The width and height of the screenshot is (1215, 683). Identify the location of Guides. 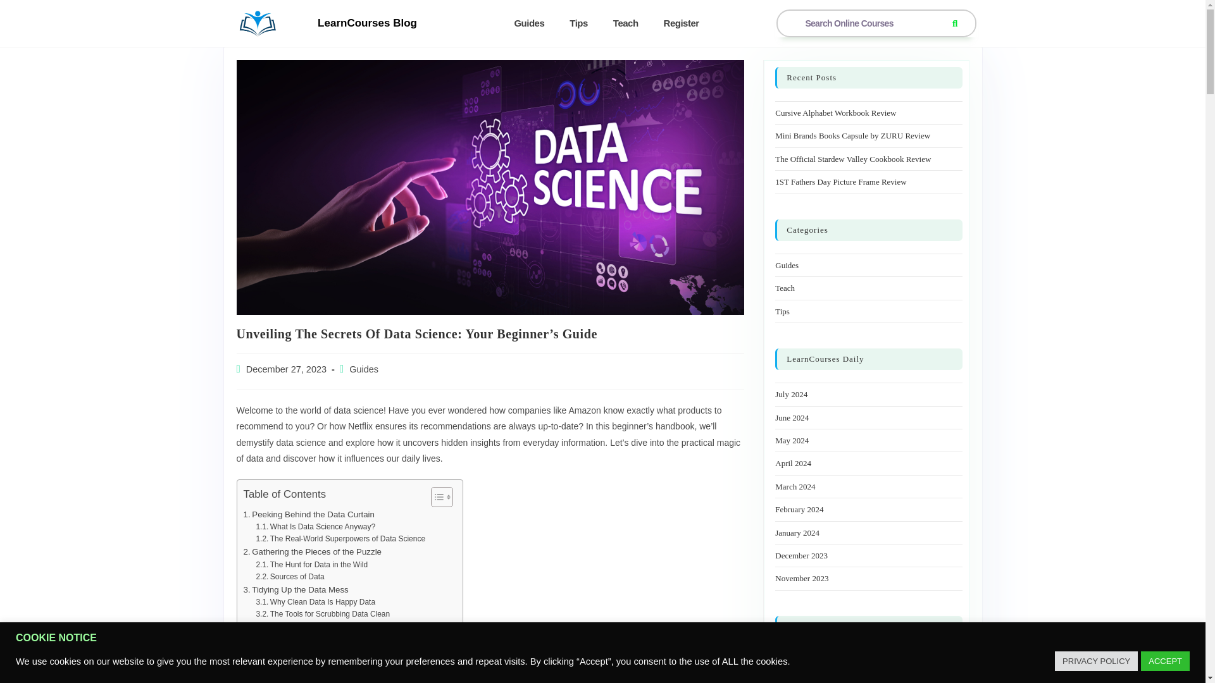
(363, 369).